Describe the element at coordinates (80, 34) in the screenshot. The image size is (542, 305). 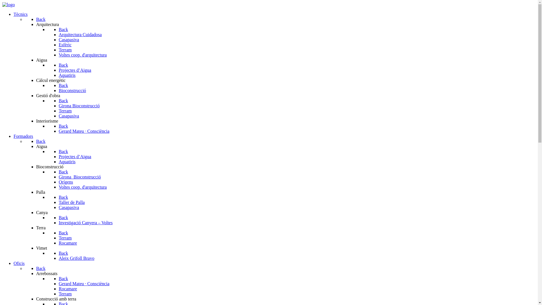
I see `Arquitectura Cuidadosa` at that location.